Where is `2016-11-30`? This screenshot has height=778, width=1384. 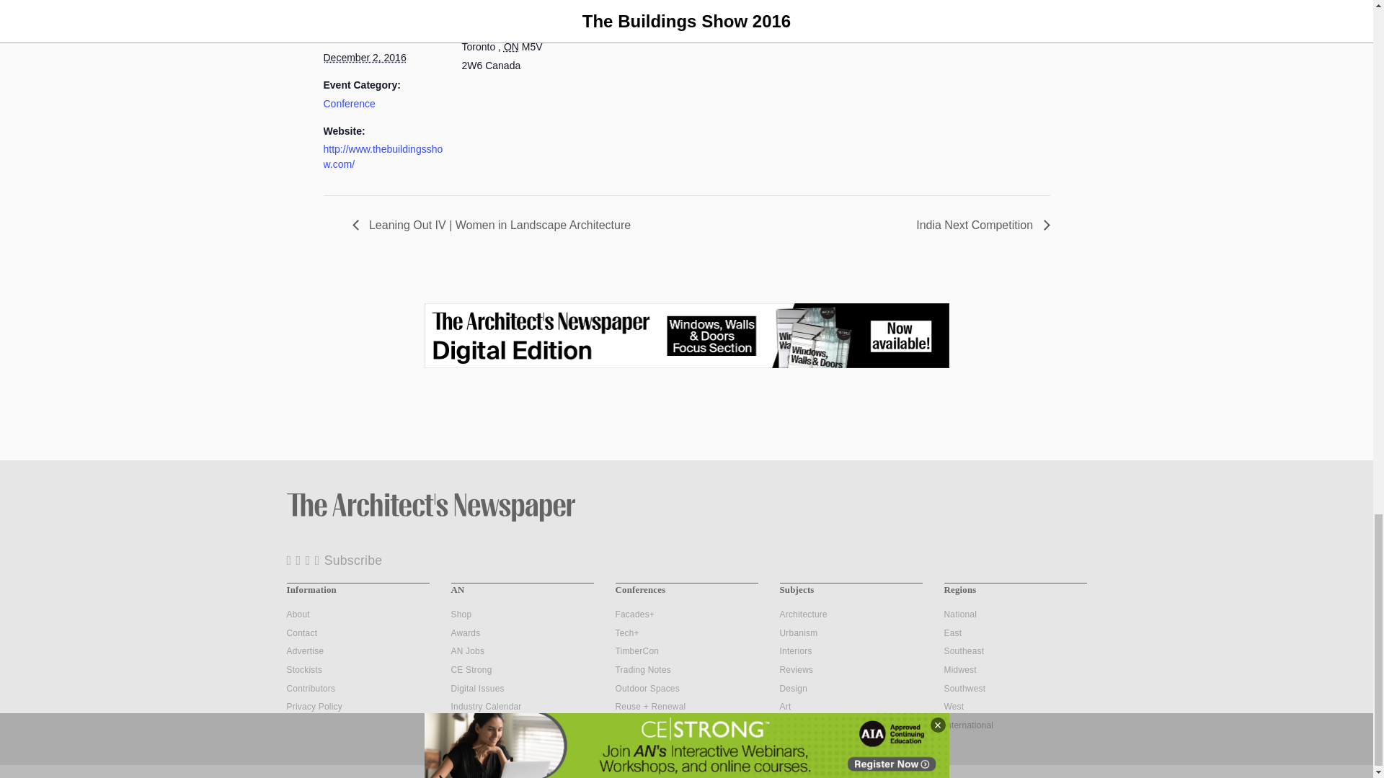
2016-11-30 is located at coordinates (366, 11).